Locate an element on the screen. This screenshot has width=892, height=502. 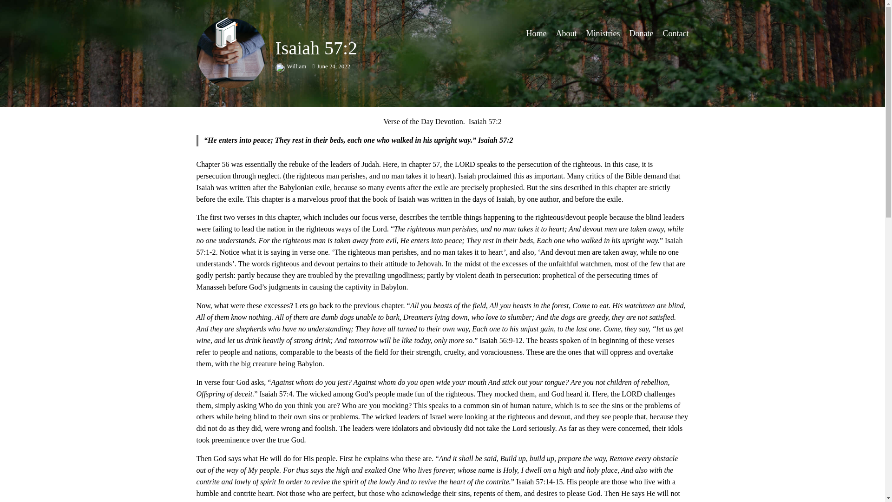
About is located at coordinates (566, 34).